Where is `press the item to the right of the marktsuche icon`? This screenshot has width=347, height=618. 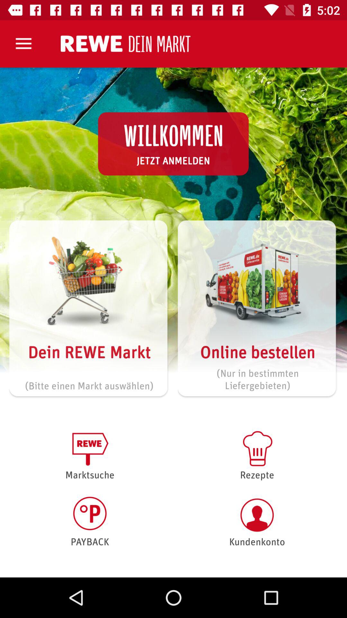 press the item to the right of the marktsuche icon is located at coordinates (257, 454).